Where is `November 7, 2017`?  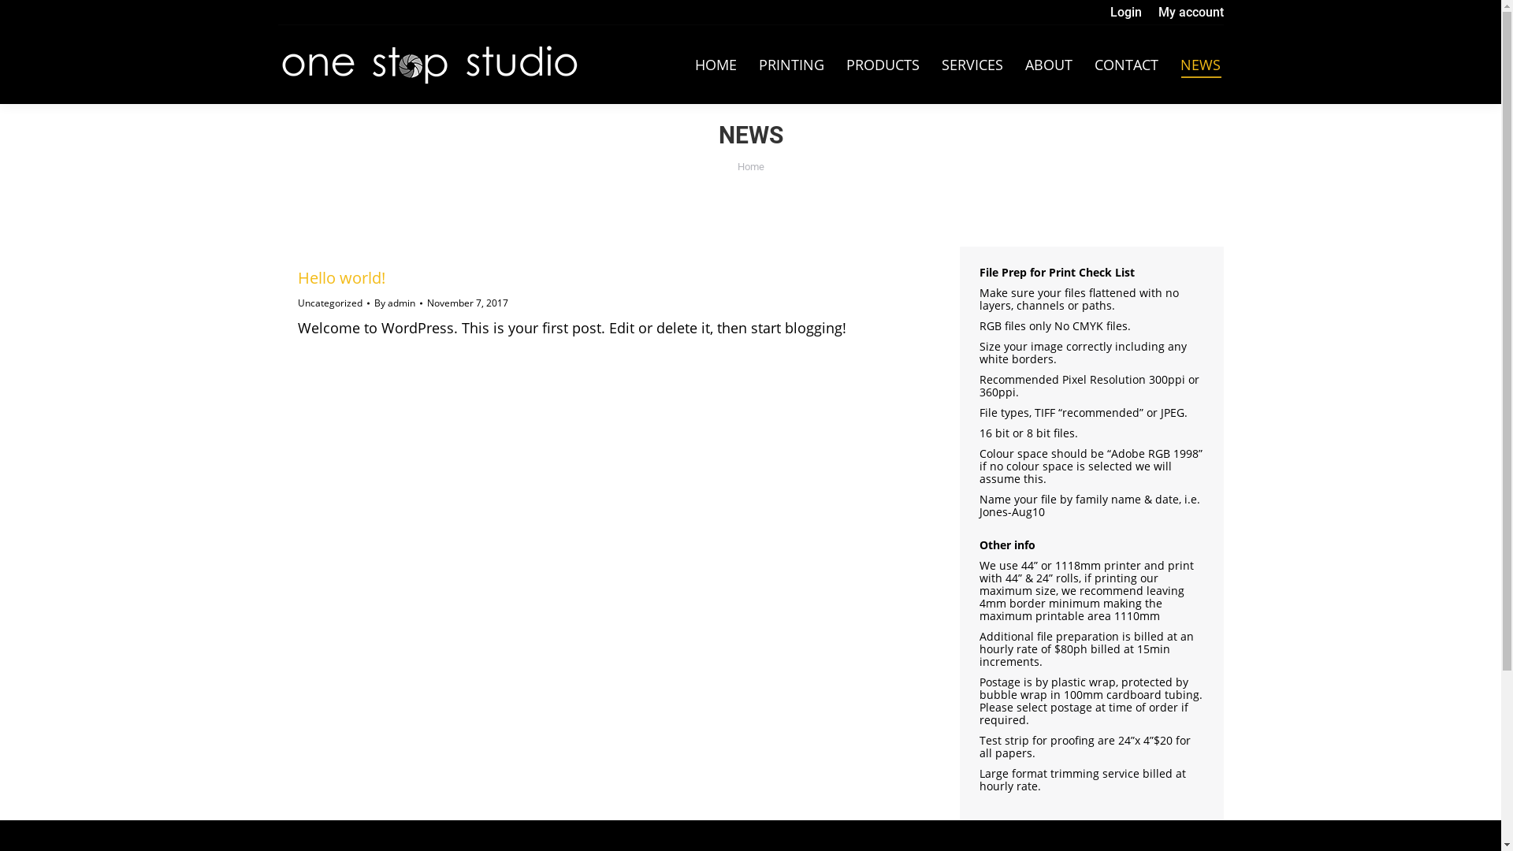
November 7, 2017 is located at coordinates (468, 303).